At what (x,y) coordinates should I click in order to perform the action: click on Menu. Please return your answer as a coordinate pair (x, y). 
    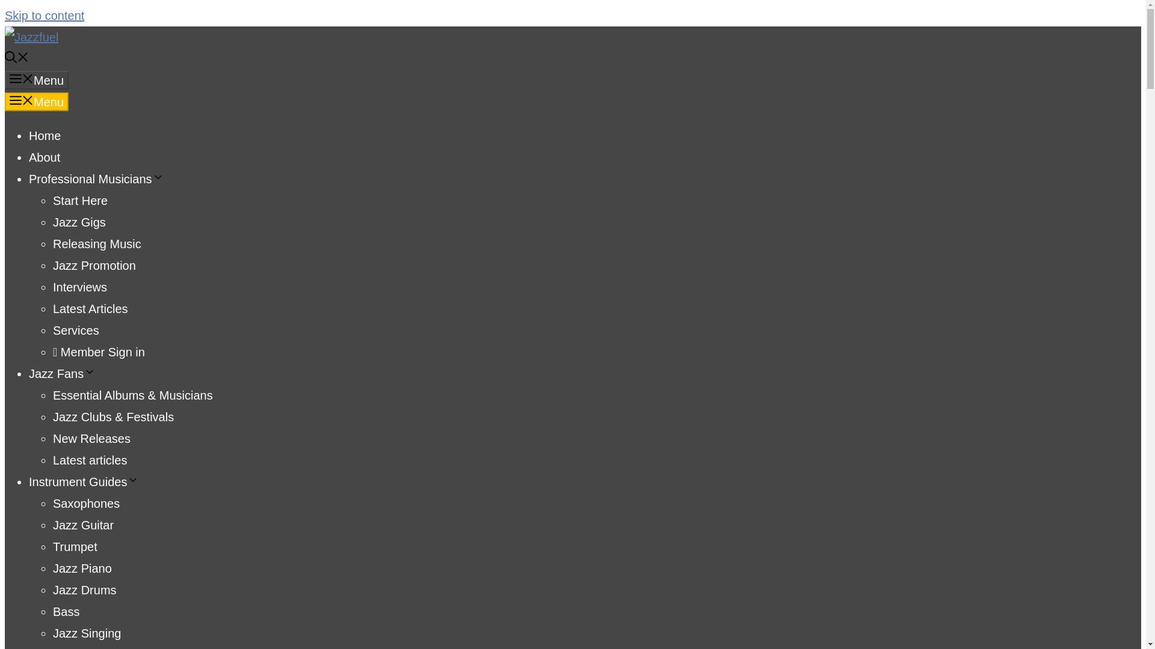
    Looking at the image, I should click on (36, 80).